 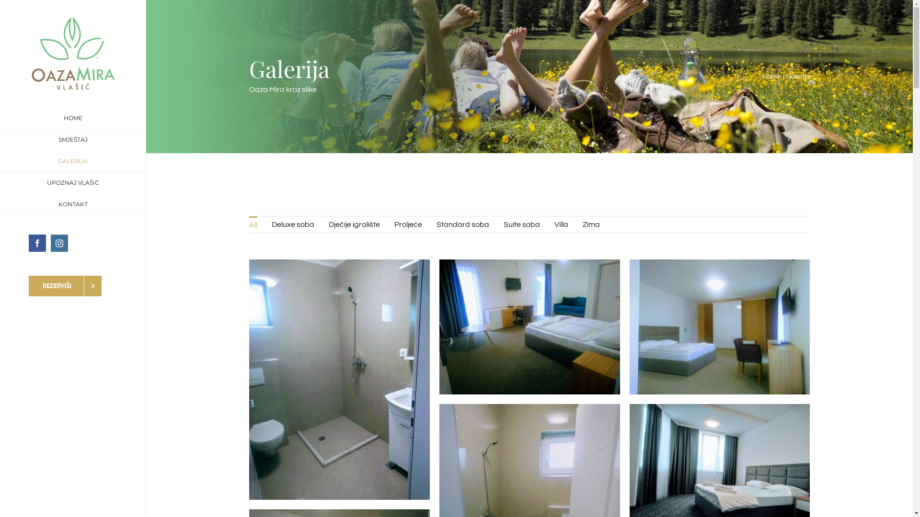 I want to click on Zima, so click(x=591, y=225).